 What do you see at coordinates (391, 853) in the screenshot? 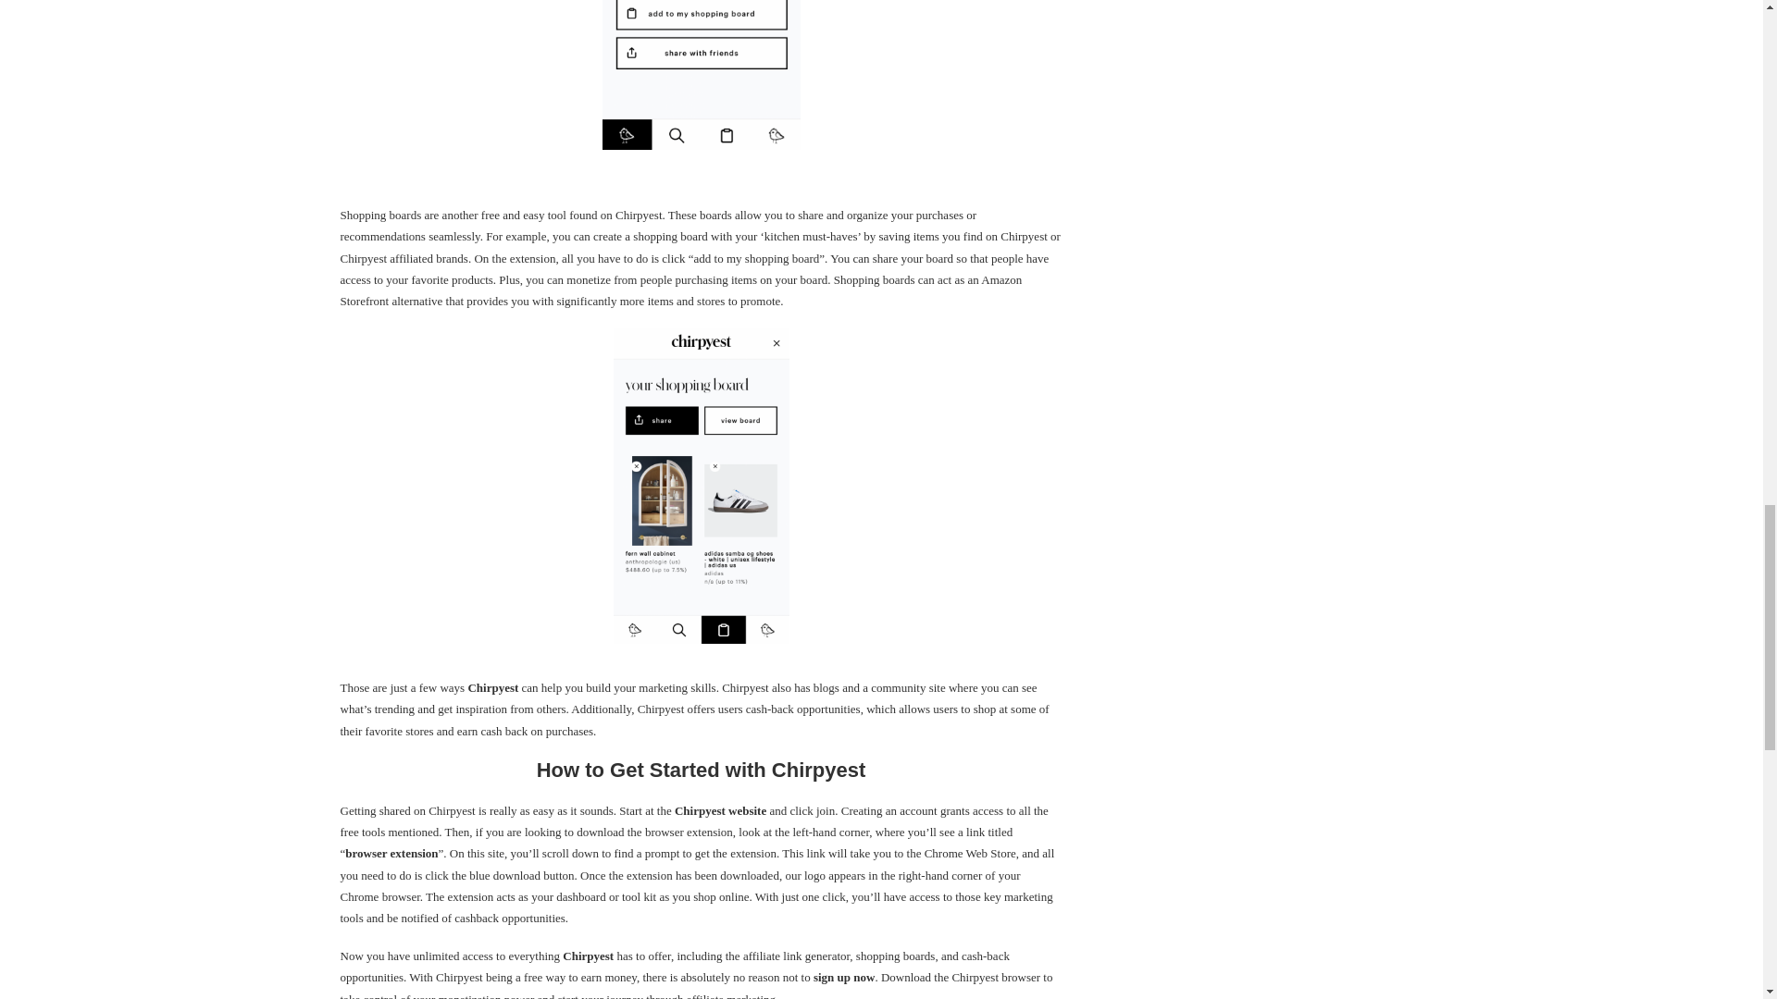
I see `browser extension` at bounding box center [391, 853].